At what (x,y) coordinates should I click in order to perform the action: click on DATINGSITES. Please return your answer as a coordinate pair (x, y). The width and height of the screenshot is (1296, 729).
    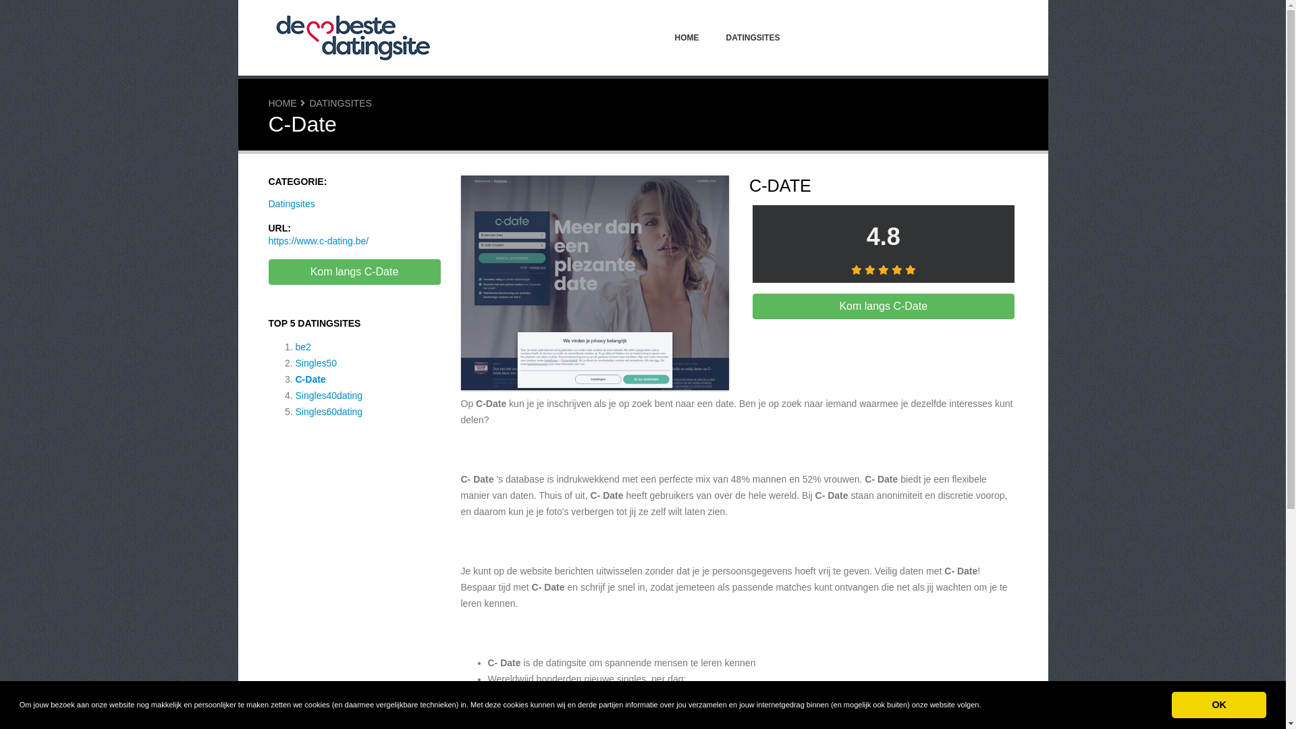
    Looking at the image, I should click on (753, 38).